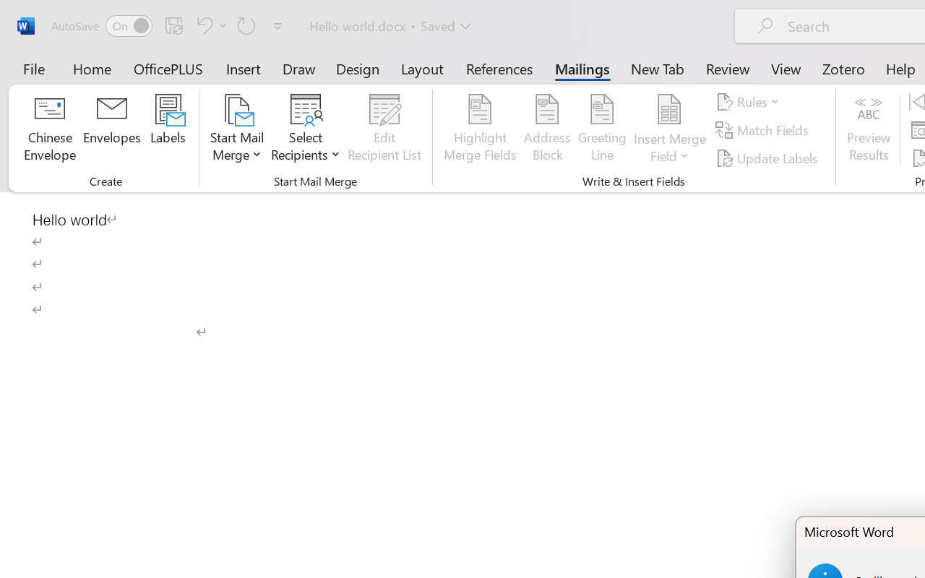  What do you see at coordinates (765, 130) in the screenshot?
I see `Match Fields...` at bounding box center [765, 130].